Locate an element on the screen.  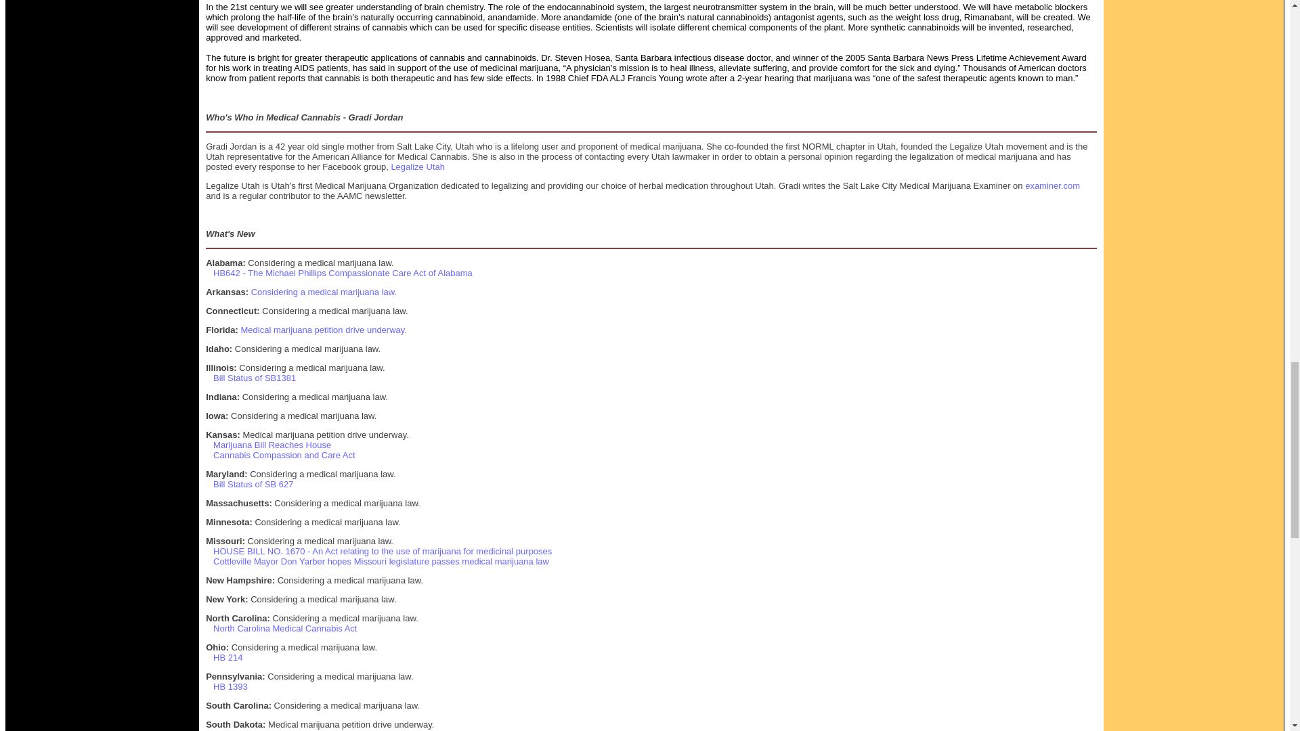
Medical marijuana petition drive underway. is located at coordinates (324, 329).